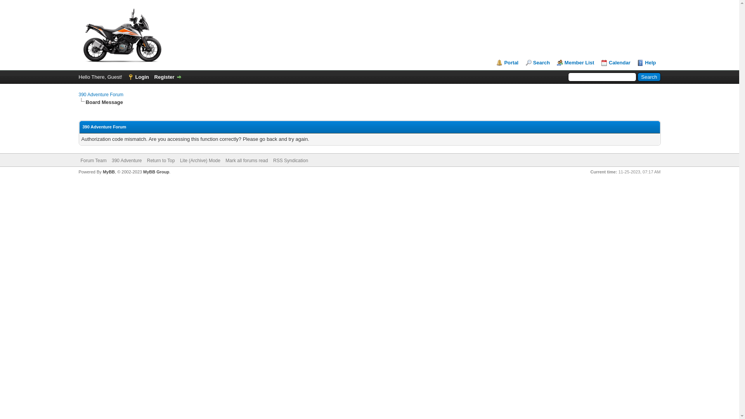 The width and height of the screenshot is (745, 419). What do you see at coordinates (122, 33) in the screenshot?
I see `390 Adventure Forum` at bounding box center [122, 33].